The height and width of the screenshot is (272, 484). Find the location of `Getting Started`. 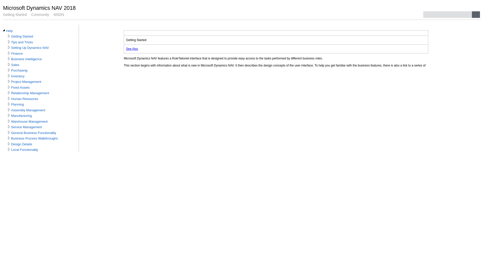

Getting Started is located at coordinates (22, 37).